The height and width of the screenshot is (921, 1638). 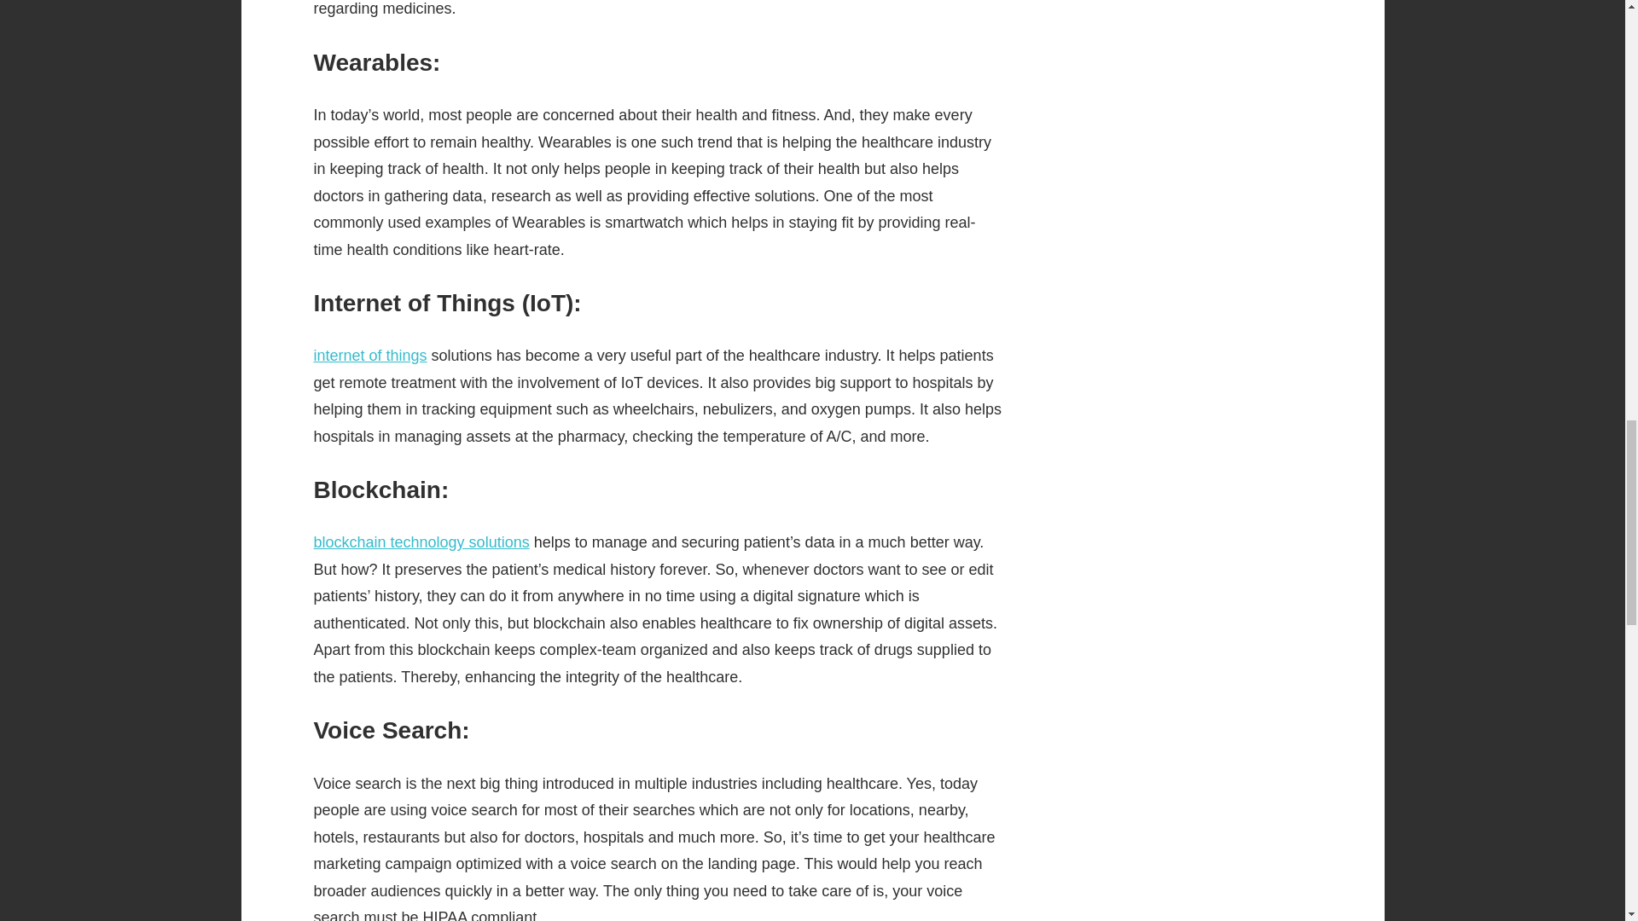 I want to click on blockchain technology solutions, so click(x=421, y=542).